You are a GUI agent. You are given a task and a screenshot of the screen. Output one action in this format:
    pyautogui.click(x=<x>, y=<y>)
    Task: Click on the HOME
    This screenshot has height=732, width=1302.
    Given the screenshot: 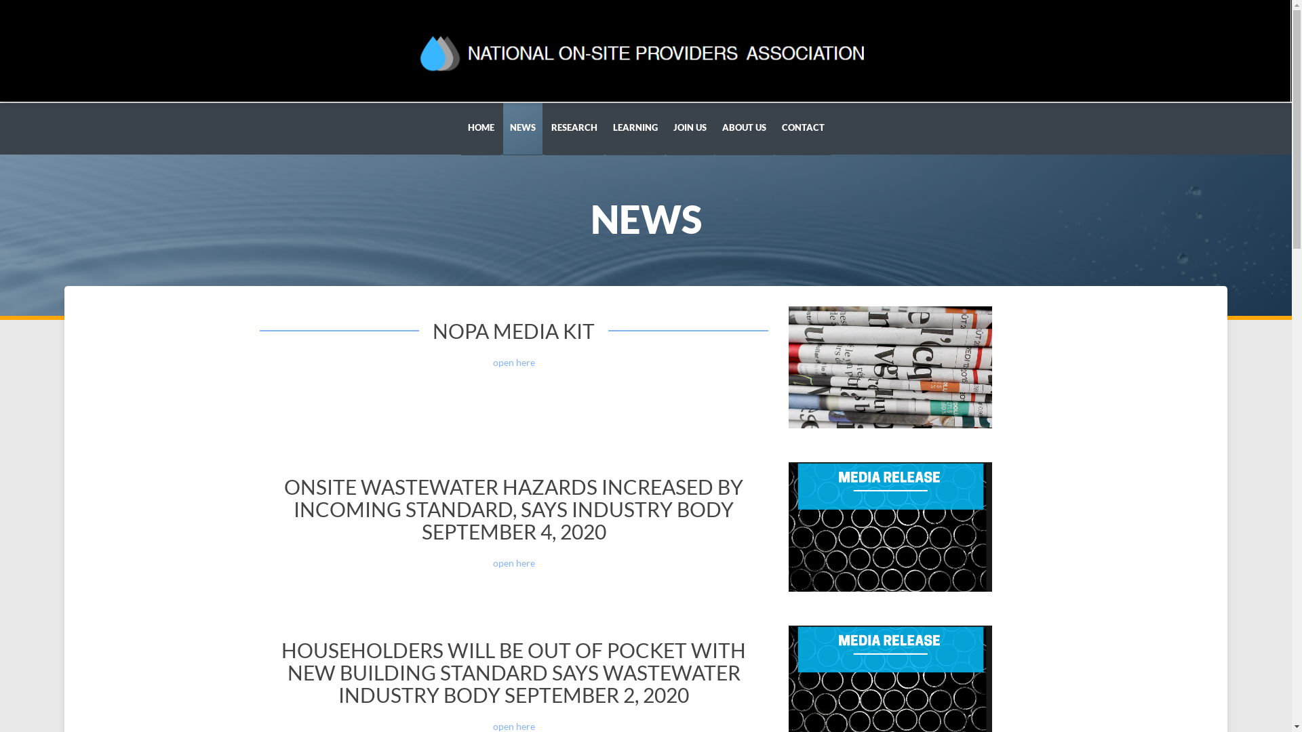 What is the action you would take?
    pyautogui.click(x=481, y=129)
    